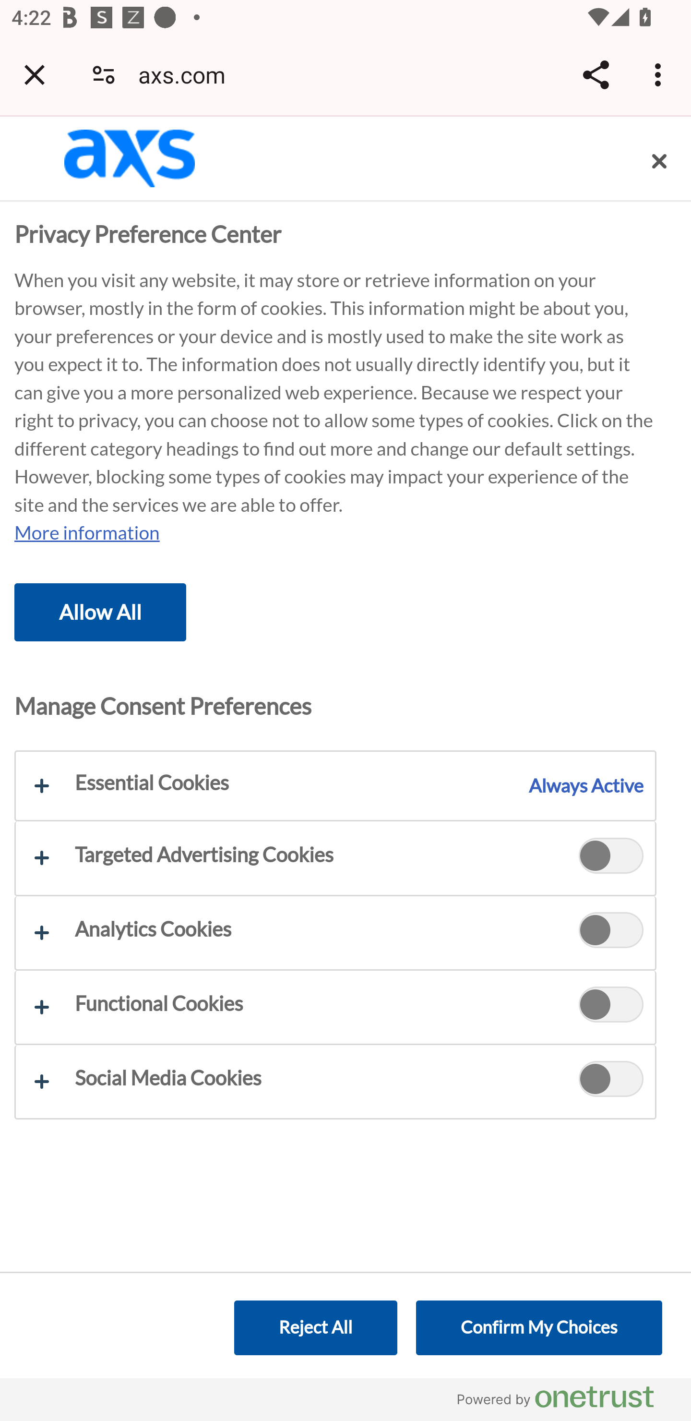  What do you see at coordinates (335, 1006) in the screenshot?
I see `Functional Cookies` at bounding box center [335, 1006].